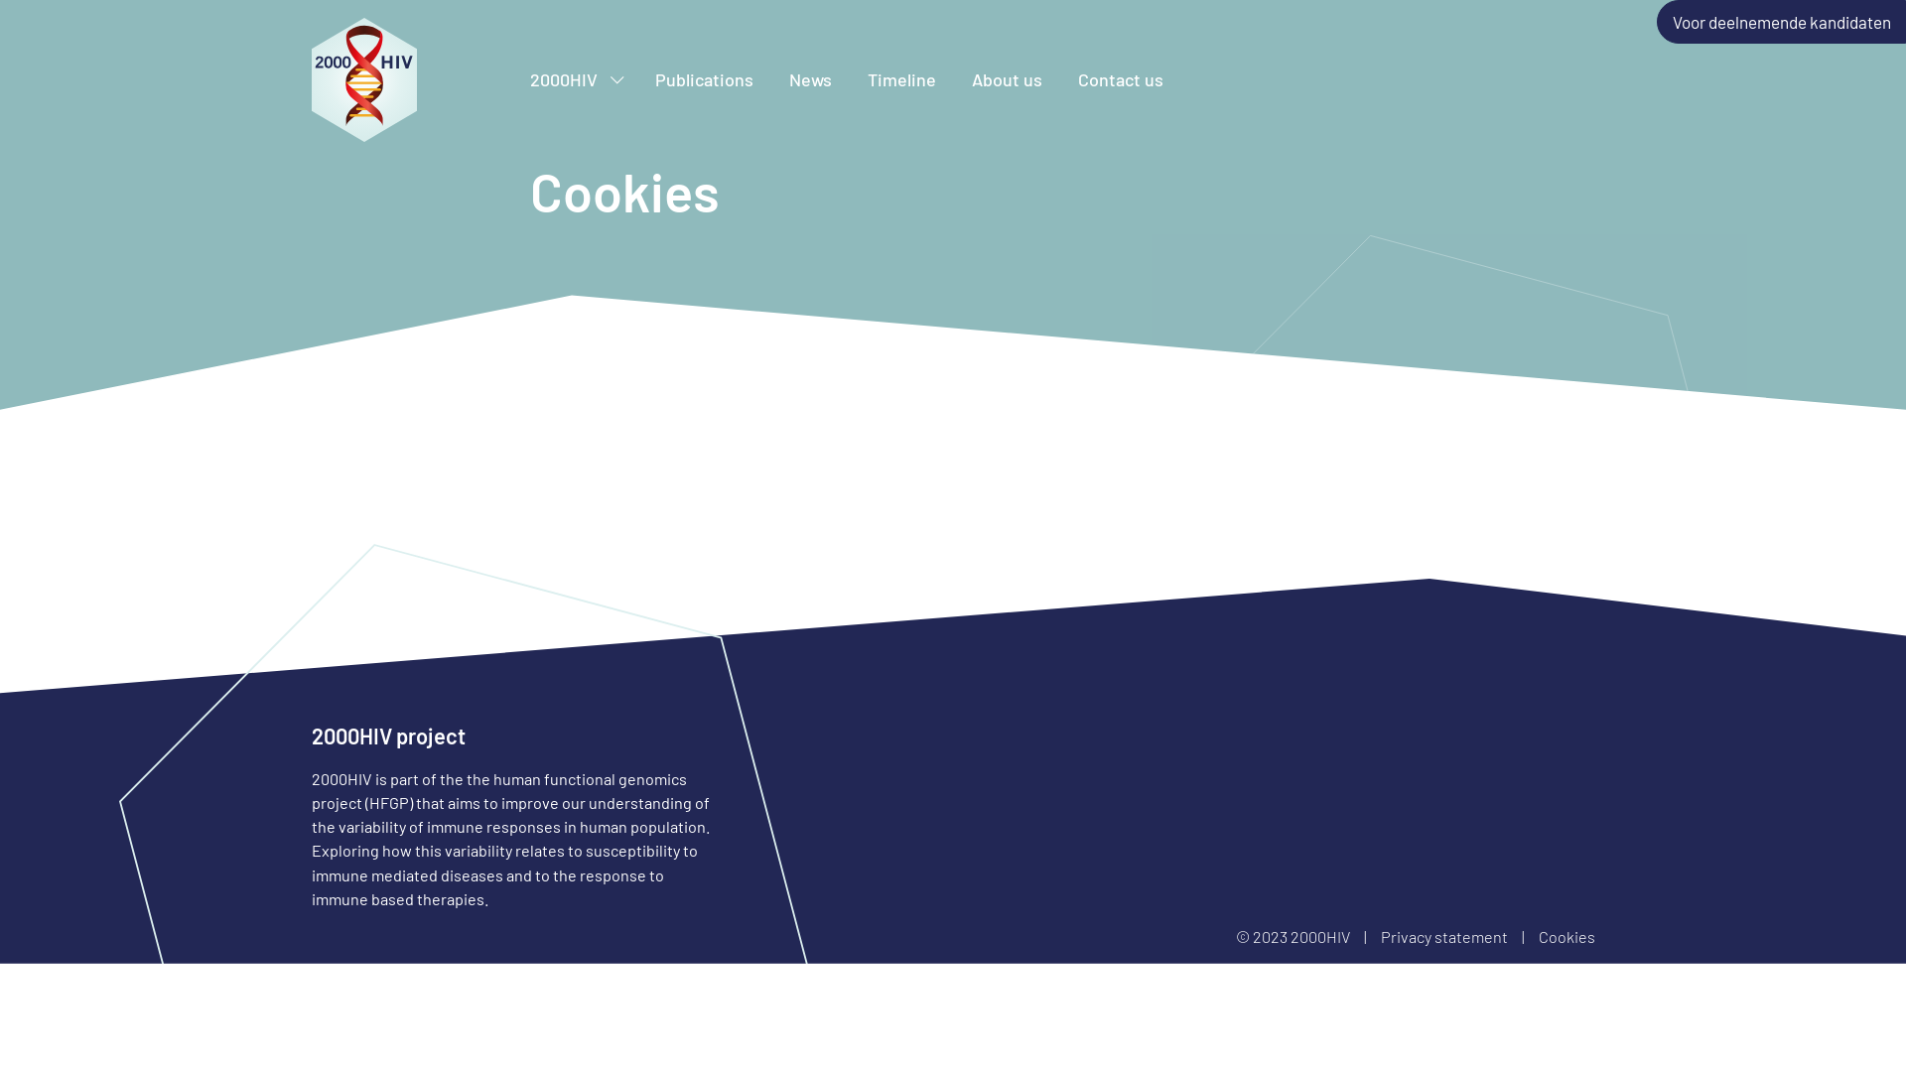  I want to click on 2000HIV, so click(576, 79).